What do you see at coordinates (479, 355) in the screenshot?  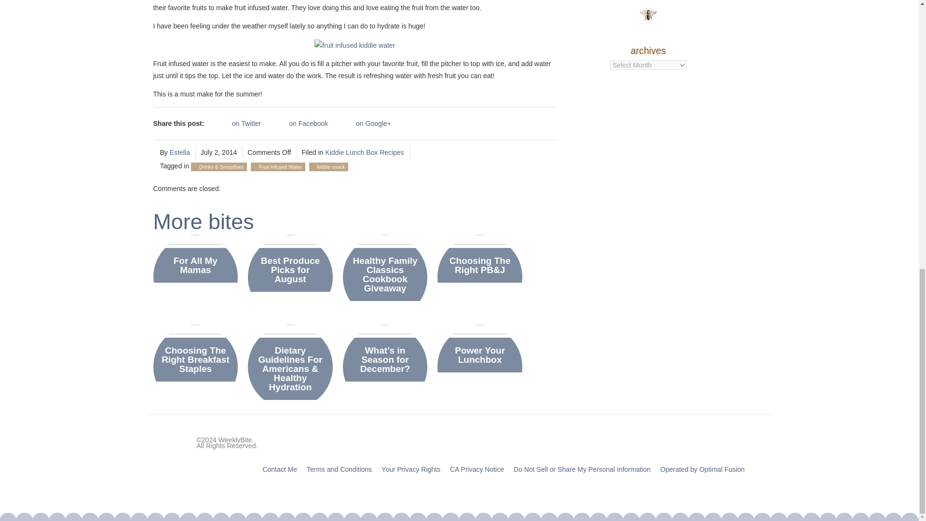 I see `Power Your Lunchbox` at bounding box center [479, 355].